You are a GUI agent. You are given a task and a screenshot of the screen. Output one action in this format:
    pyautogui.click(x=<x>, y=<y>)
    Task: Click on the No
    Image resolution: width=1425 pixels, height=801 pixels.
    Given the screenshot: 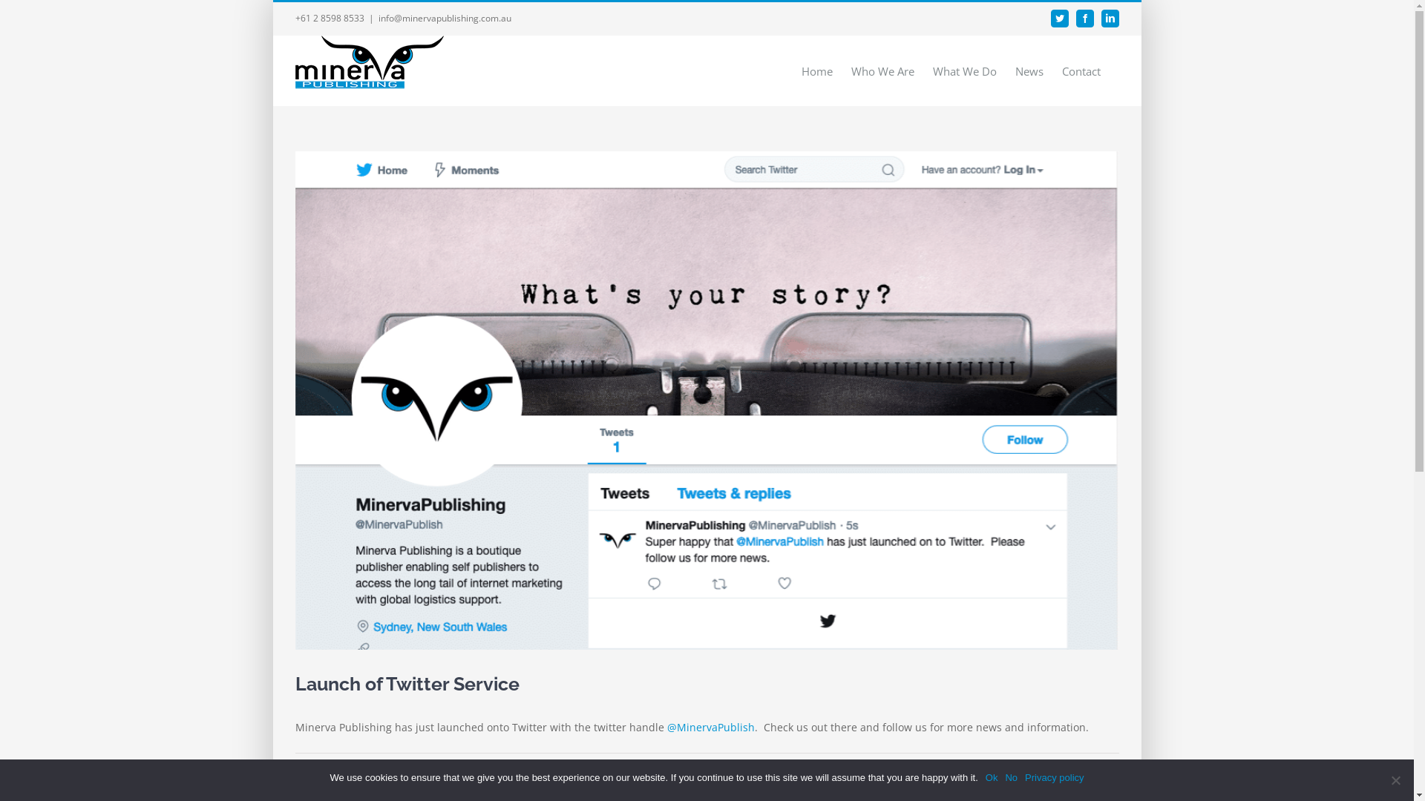 What is the action you would take?
    pyautogui.click(x=1395, y=780)
    